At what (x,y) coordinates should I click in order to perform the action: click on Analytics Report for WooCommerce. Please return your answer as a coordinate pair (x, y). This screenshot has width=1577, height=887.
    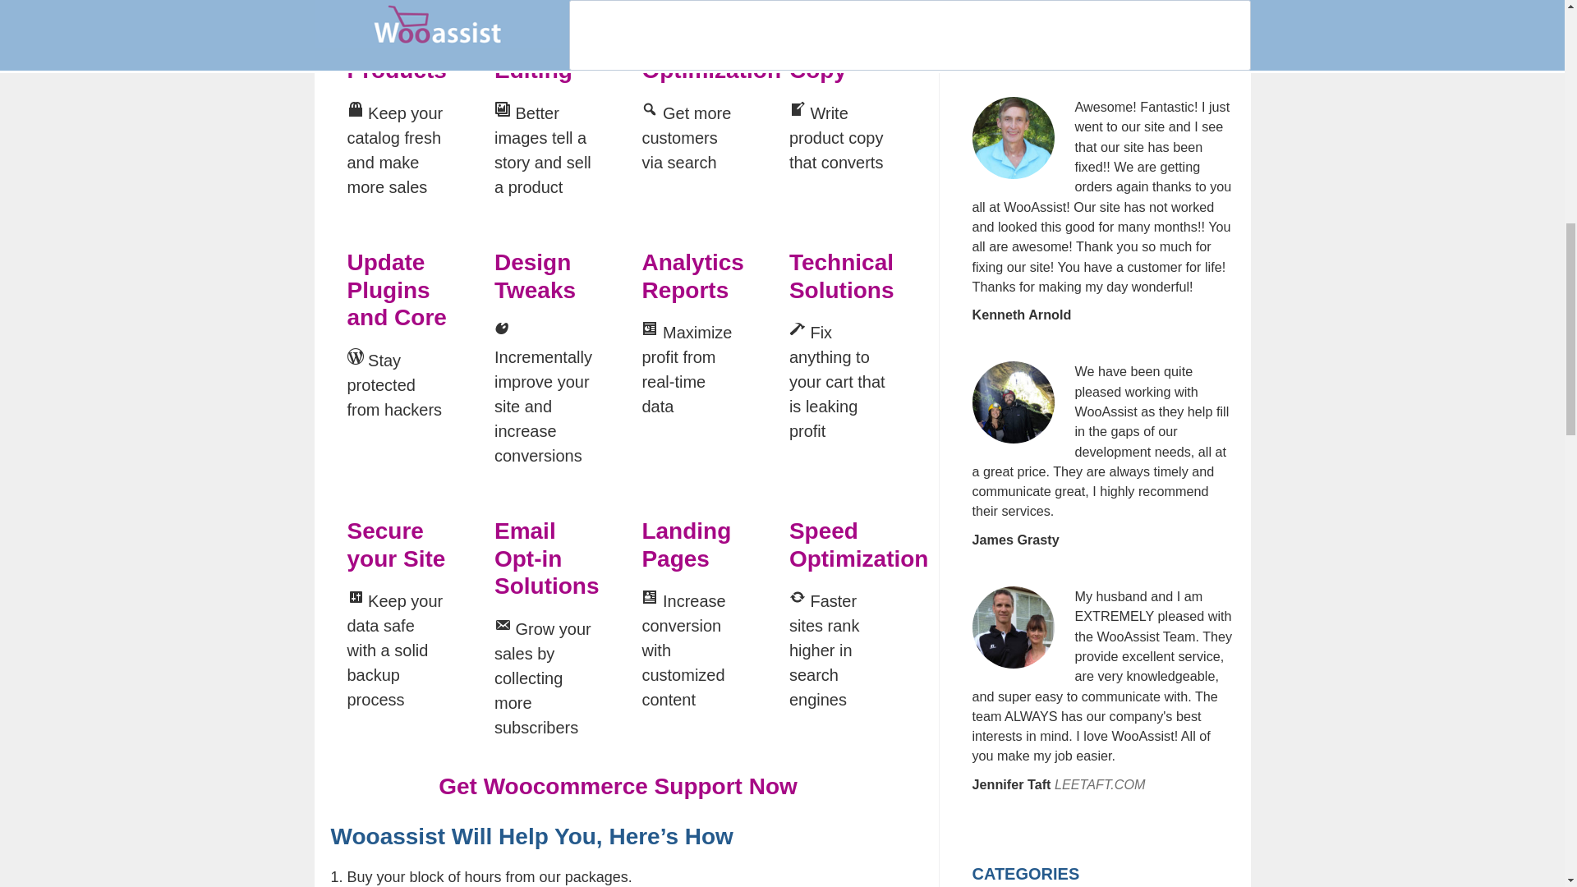
    Looking at the image, I should click on (693, 276).